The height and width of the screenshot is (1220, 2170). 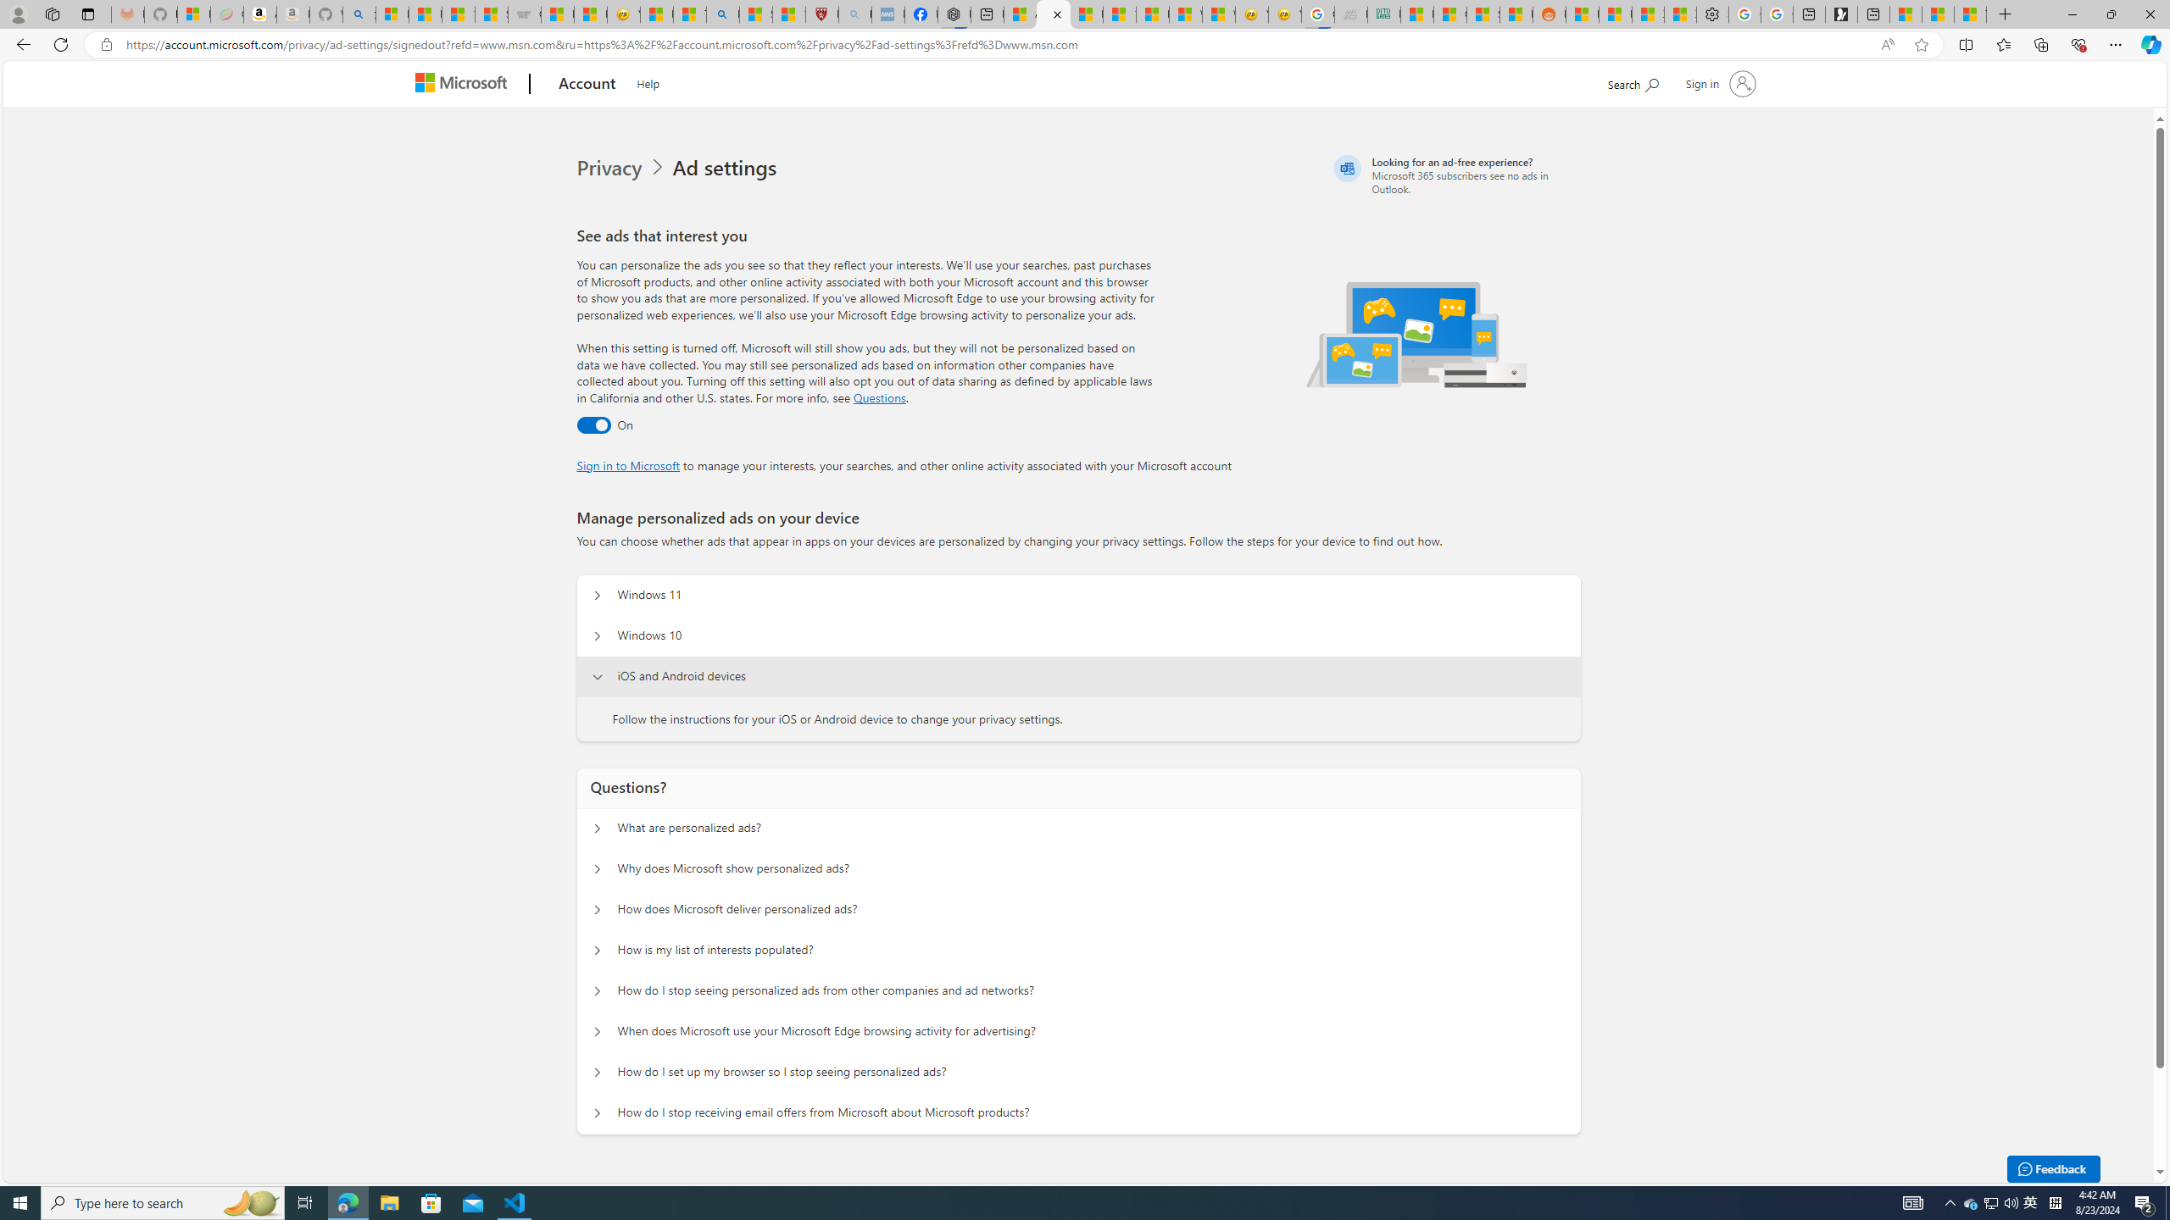 I want to click on Account, so click(x=588, y=85).